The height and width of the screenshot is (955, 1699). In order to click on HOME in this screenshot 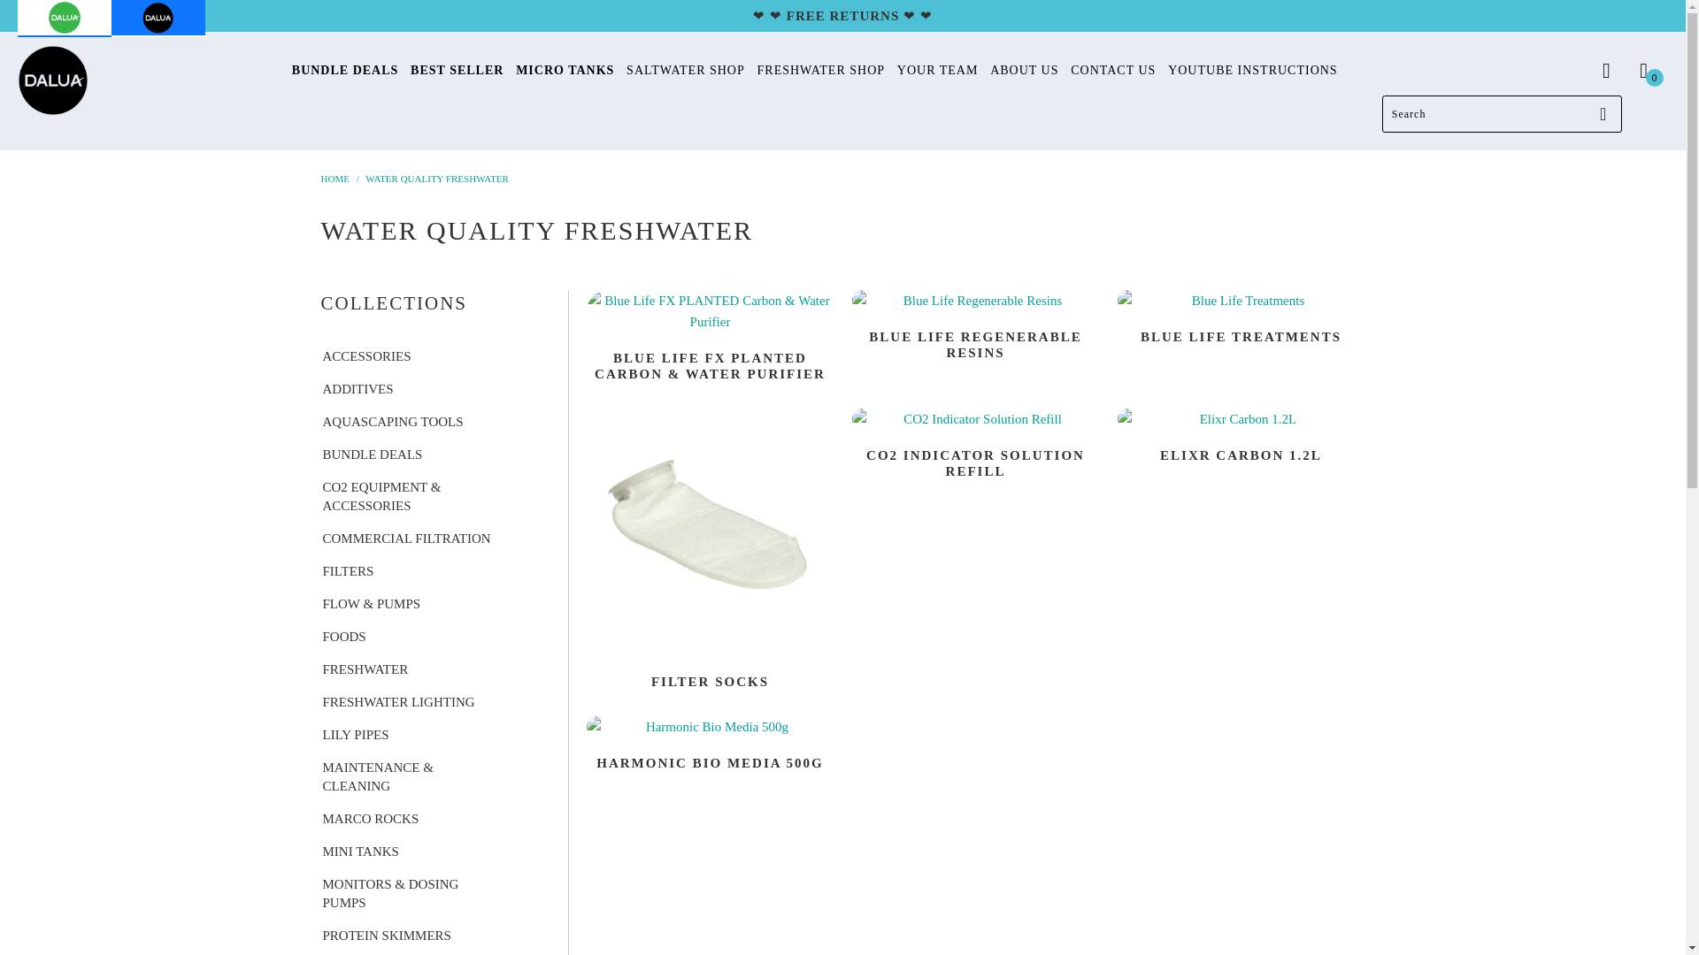, I will do `click(334, 179)`.